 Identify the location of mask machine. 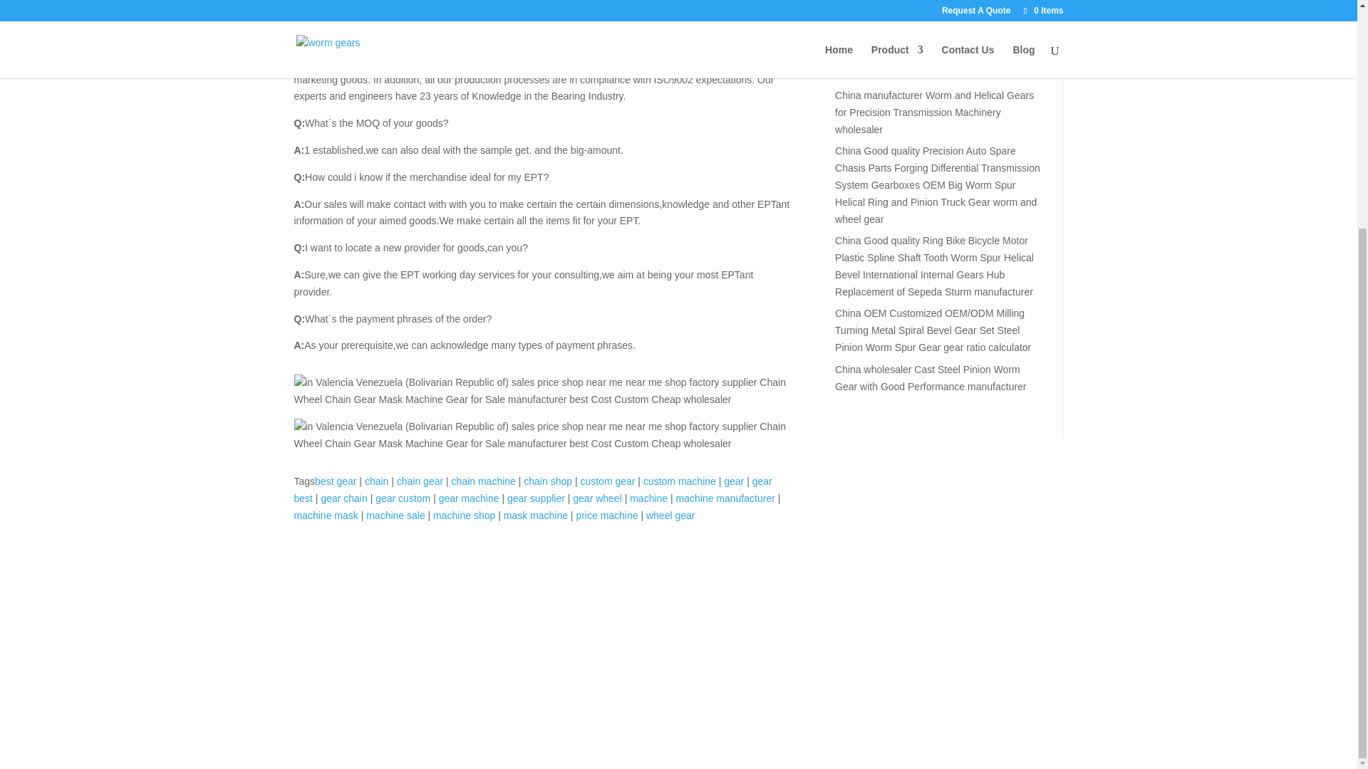
(535, 516).